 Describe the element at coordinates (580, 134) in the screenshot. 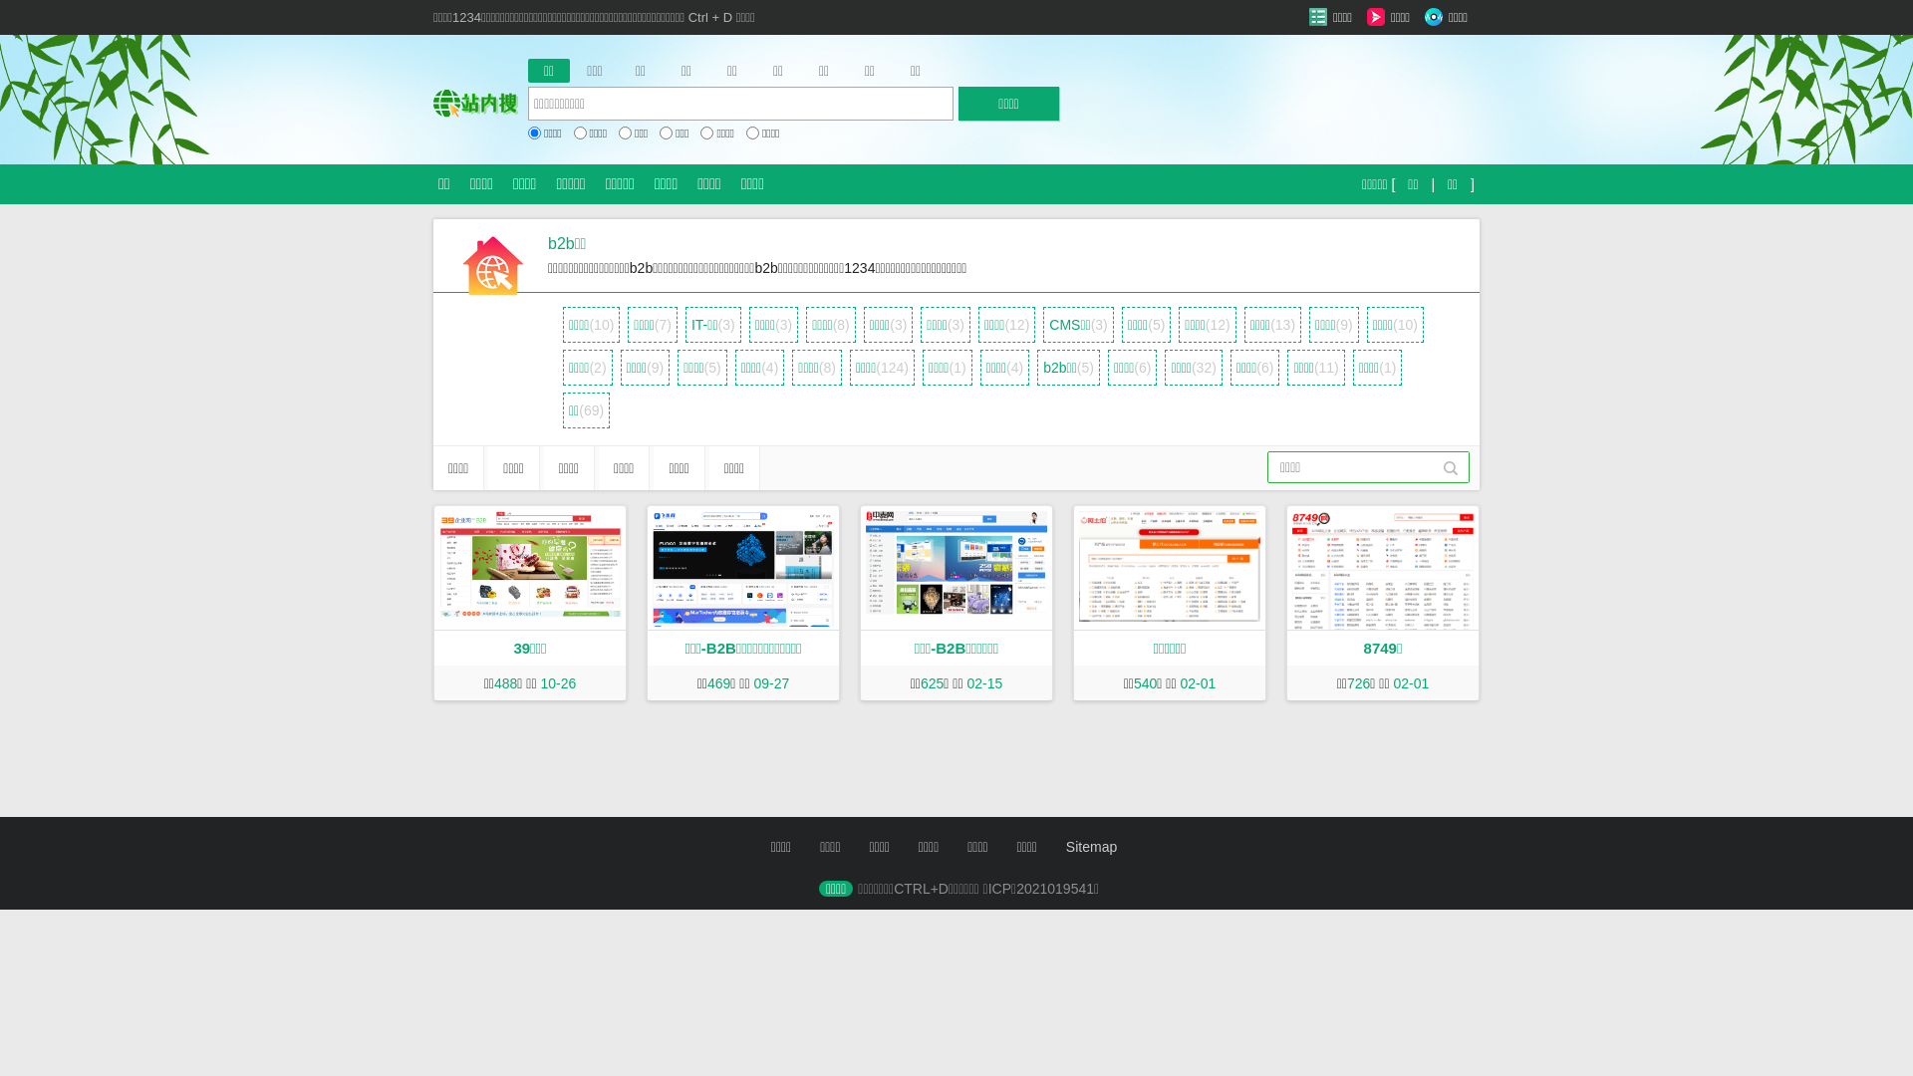

I see `on` at that location.